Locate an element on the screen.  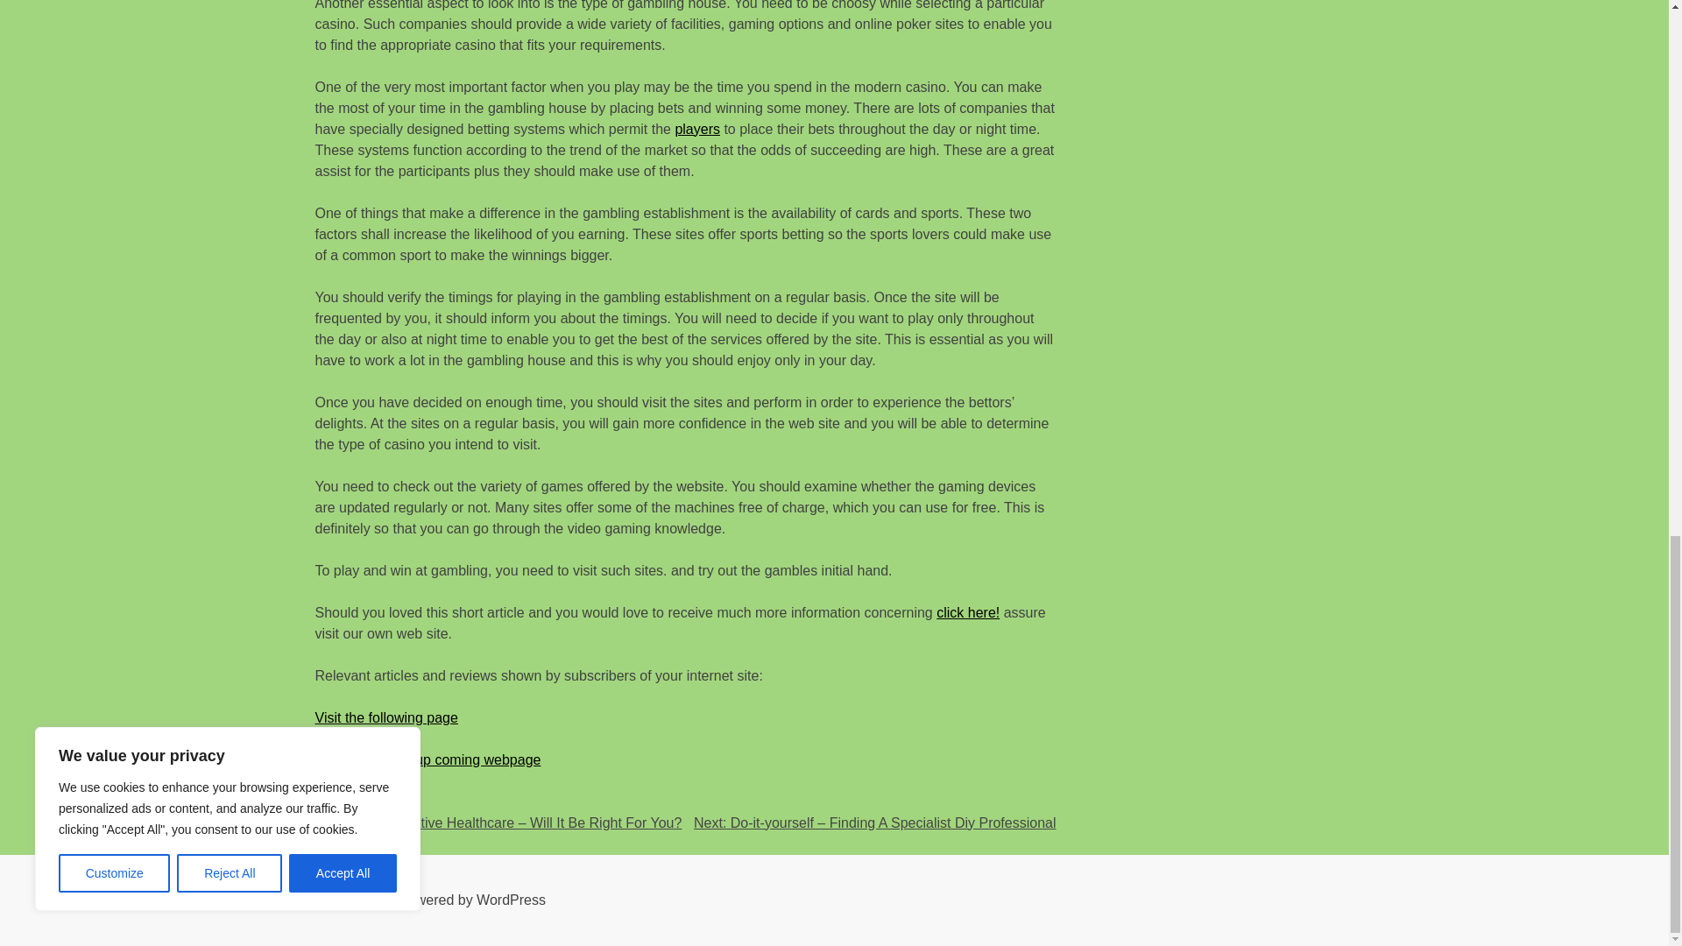
Visit the following page is located at coordinates (386, 718).